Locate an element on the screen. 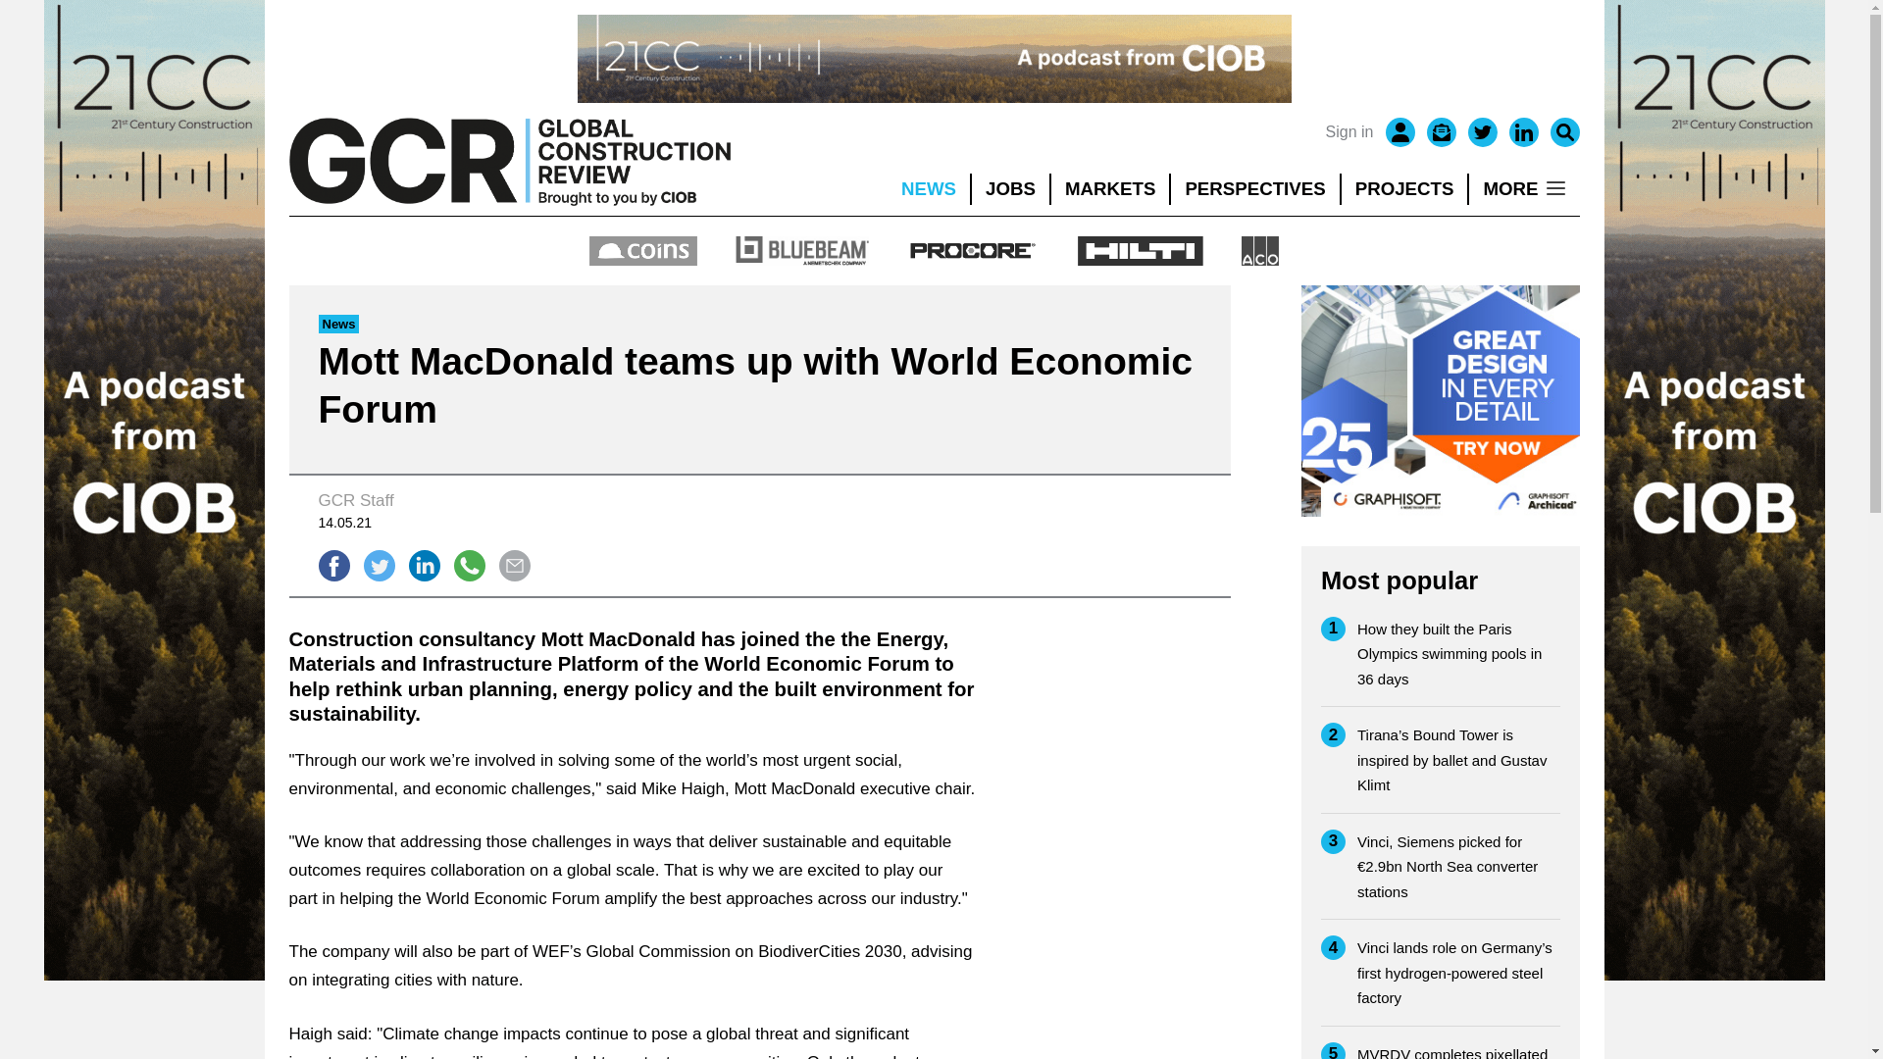 The width and height of the screenshot is (1883, 1059). PERSPECTIVES is located at coordinates (1255, 189).